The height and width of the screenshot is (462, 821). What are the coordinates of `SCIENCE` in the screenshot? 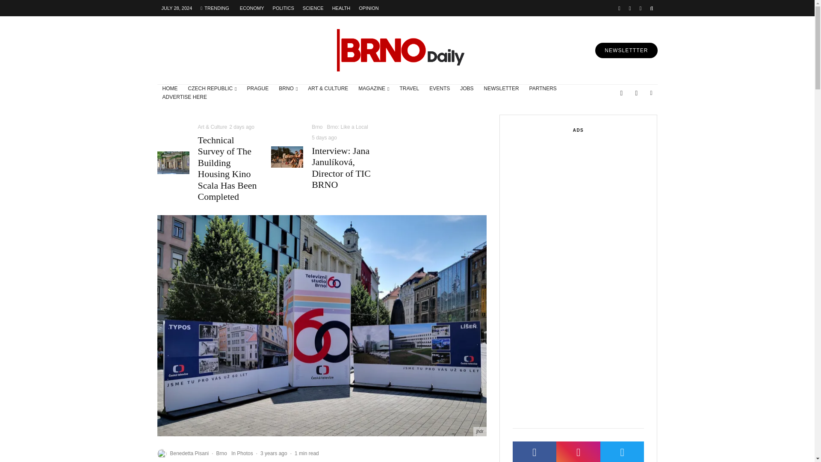 It's located at (313, 8).